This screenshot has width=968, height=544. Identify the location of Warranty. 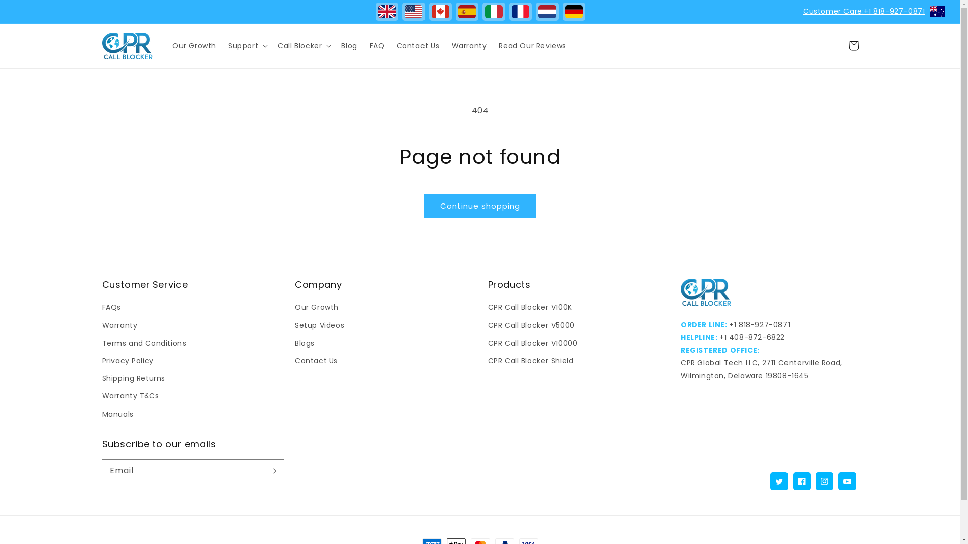
(469, 46).